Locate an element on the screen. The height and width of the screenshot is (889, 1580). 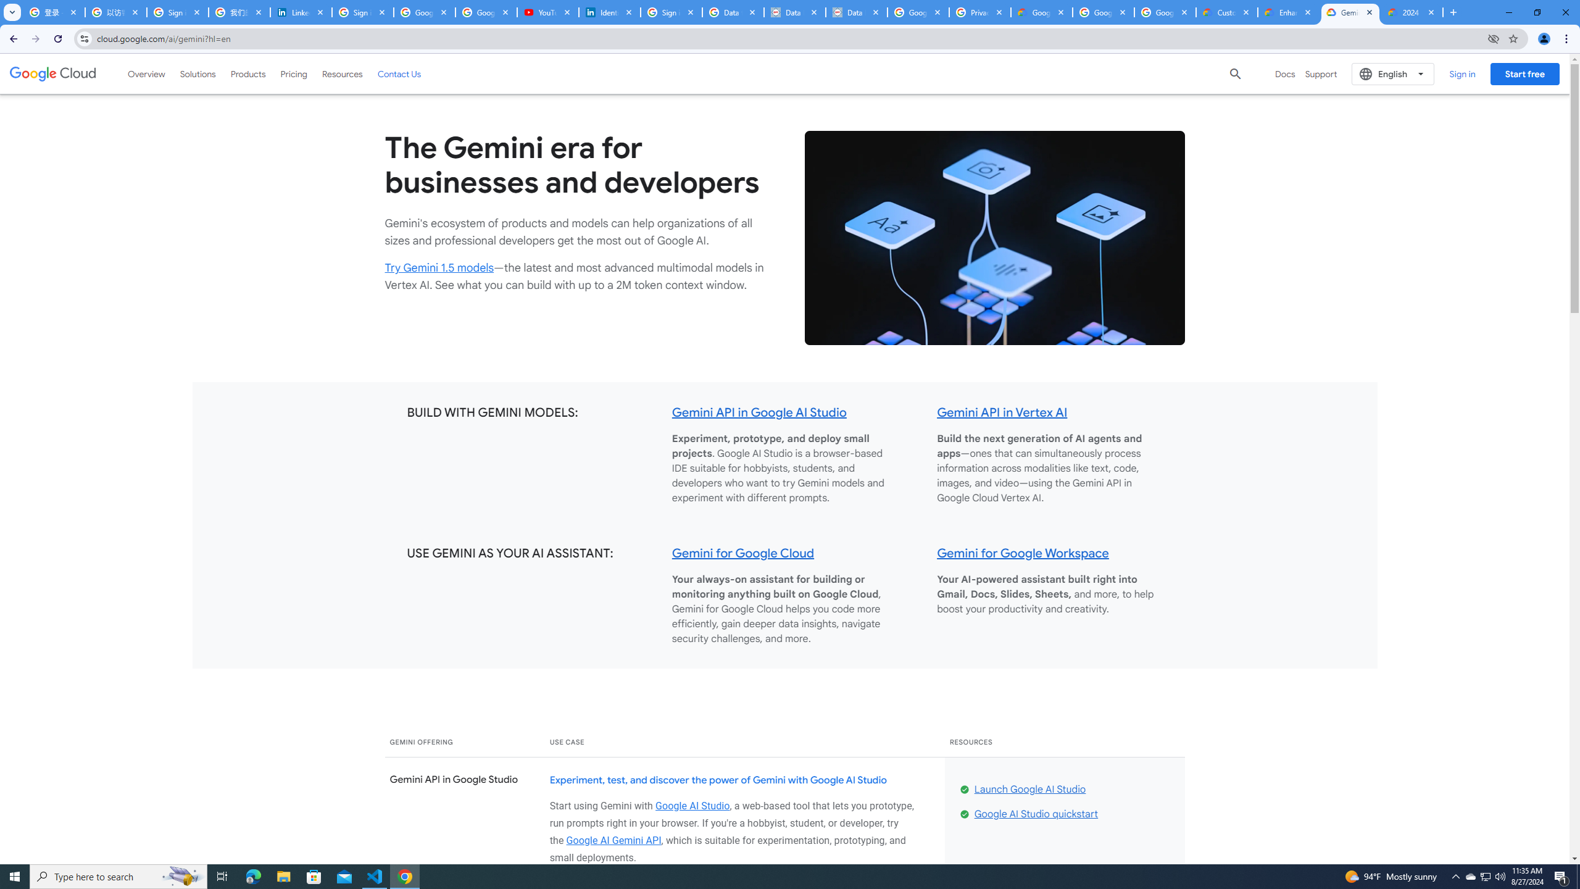
Enhanced Support | Google Cloud is located at coordinates (1289, 12).